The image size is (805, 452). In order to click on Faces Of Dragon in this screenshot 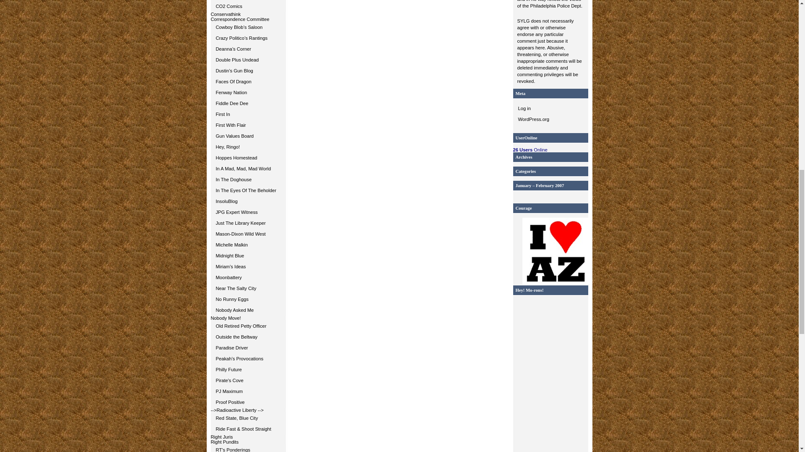, I will do `click(248, 82)`.